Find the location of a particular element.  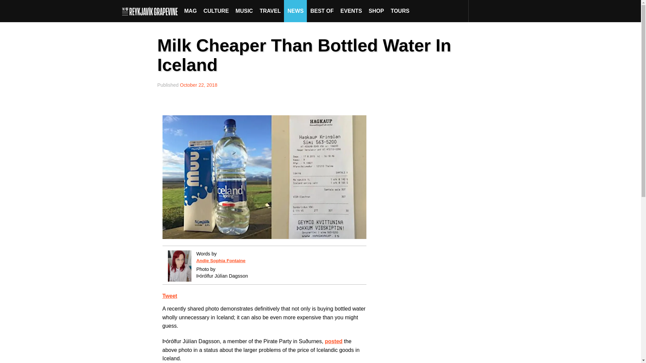

CULTURE is located at coordinates (216, 11).